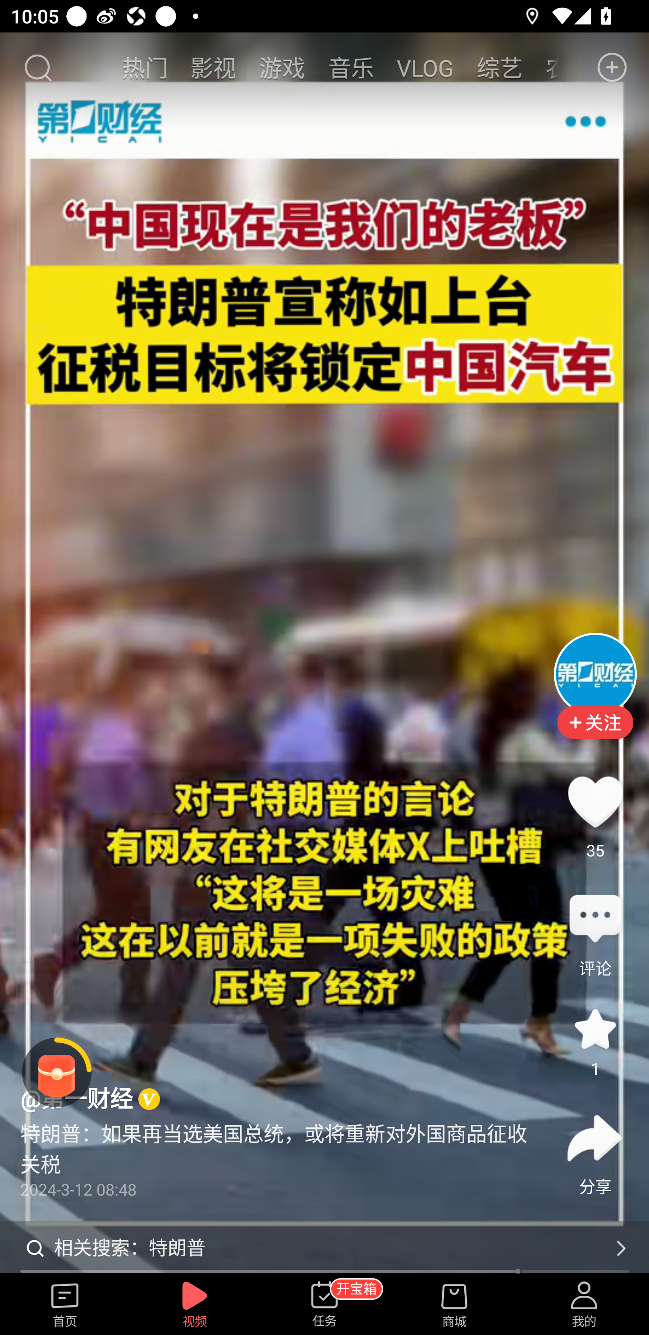  I want to click on 影视, so click(214, 67).